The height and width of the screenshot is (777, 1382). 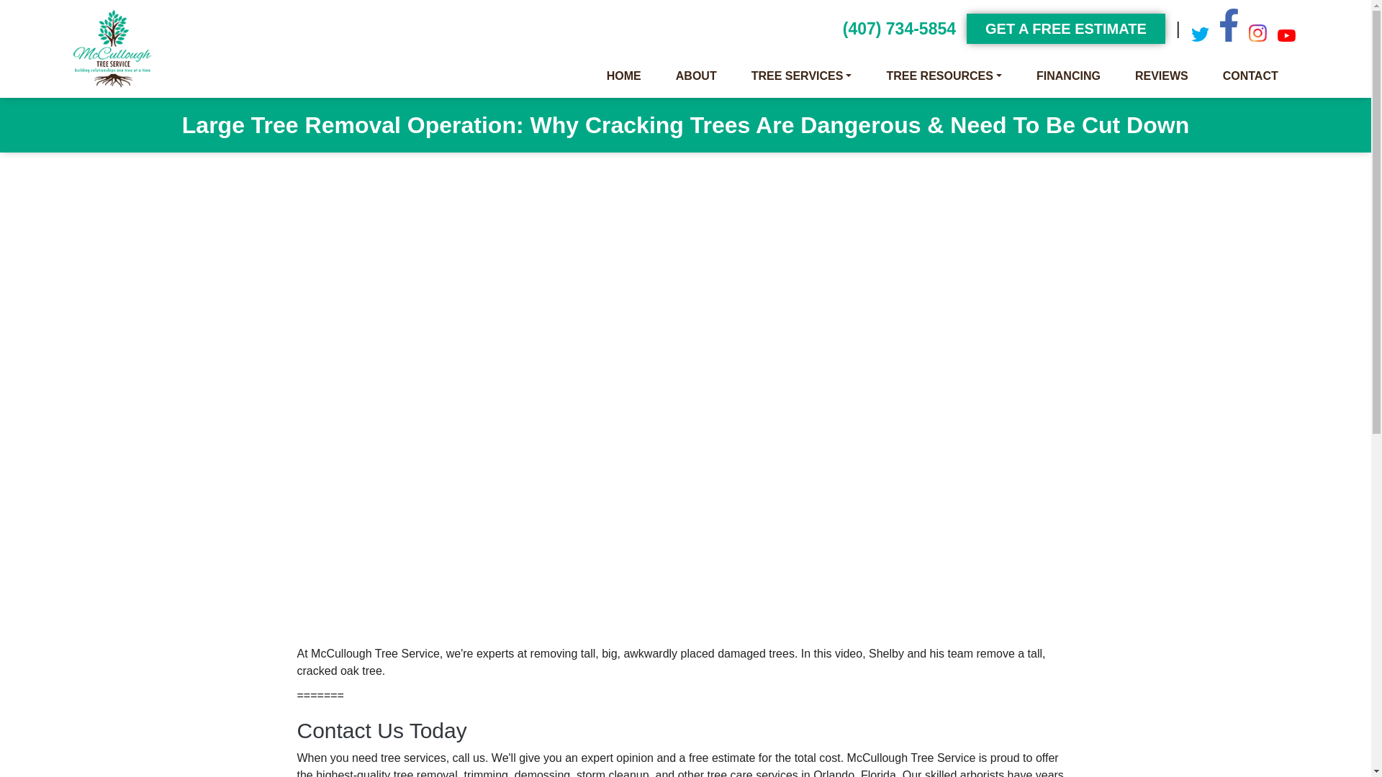 I want to click on TREE RESOURCES, so click(x=944, y=76).